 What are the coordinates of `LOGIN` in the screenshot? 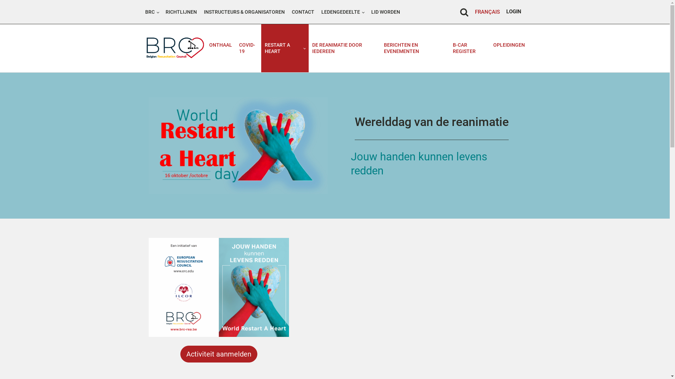 It's located at (514, 12).